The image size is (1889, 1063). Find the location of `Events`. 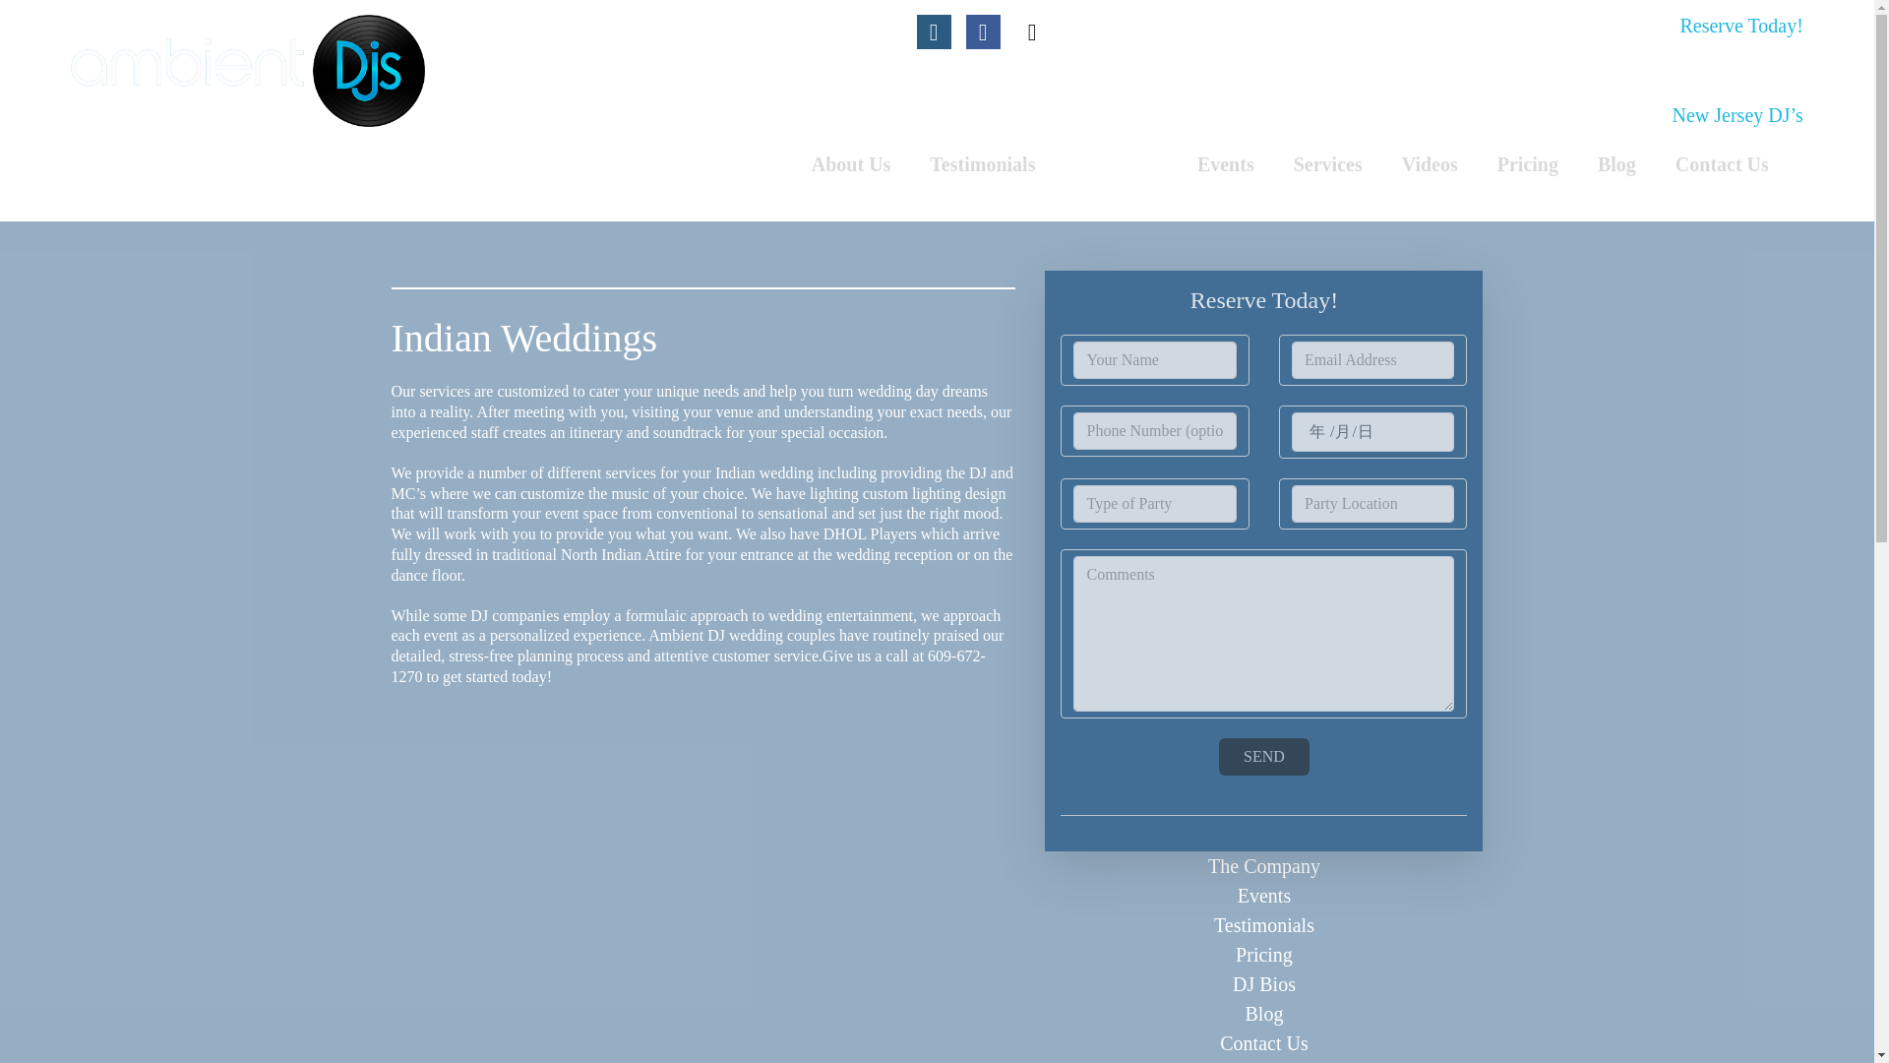

Events is located at coordinates (1225, 163).